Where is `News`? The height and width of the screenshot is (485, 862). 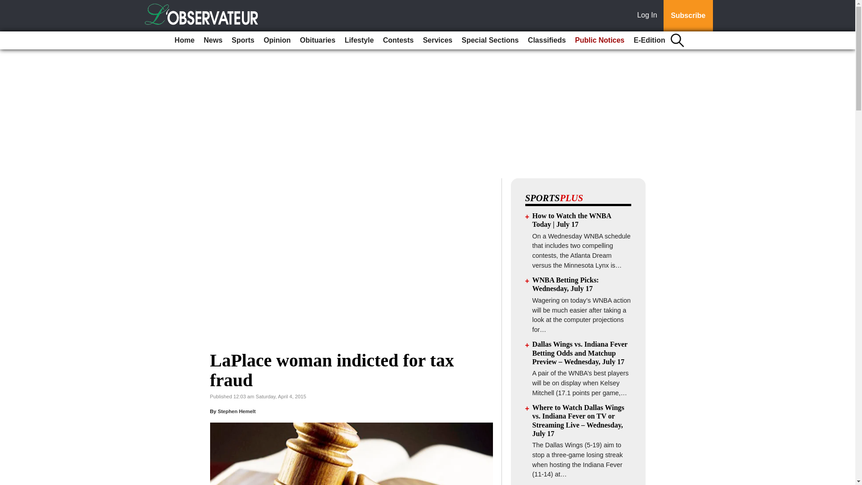 News is located at coordinates (213, 40).